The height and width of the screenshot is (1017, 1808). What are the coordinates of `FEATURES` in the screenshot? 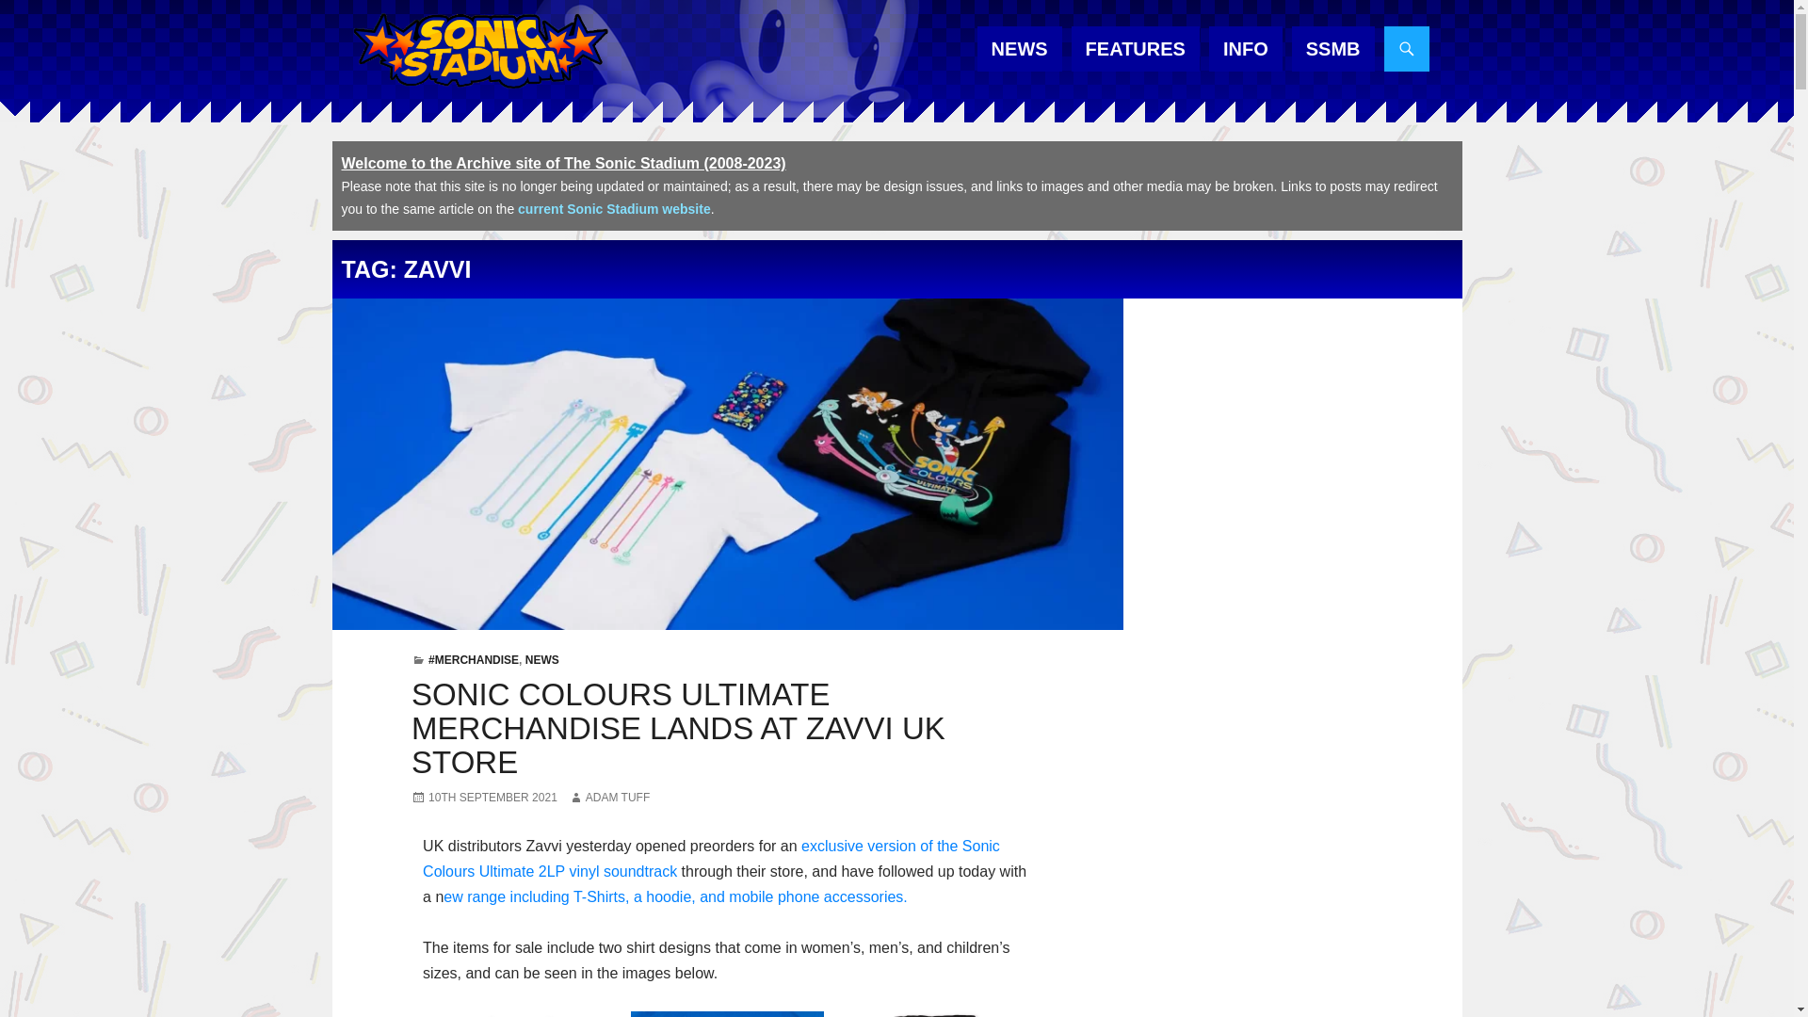 It's located at (1136, 49).